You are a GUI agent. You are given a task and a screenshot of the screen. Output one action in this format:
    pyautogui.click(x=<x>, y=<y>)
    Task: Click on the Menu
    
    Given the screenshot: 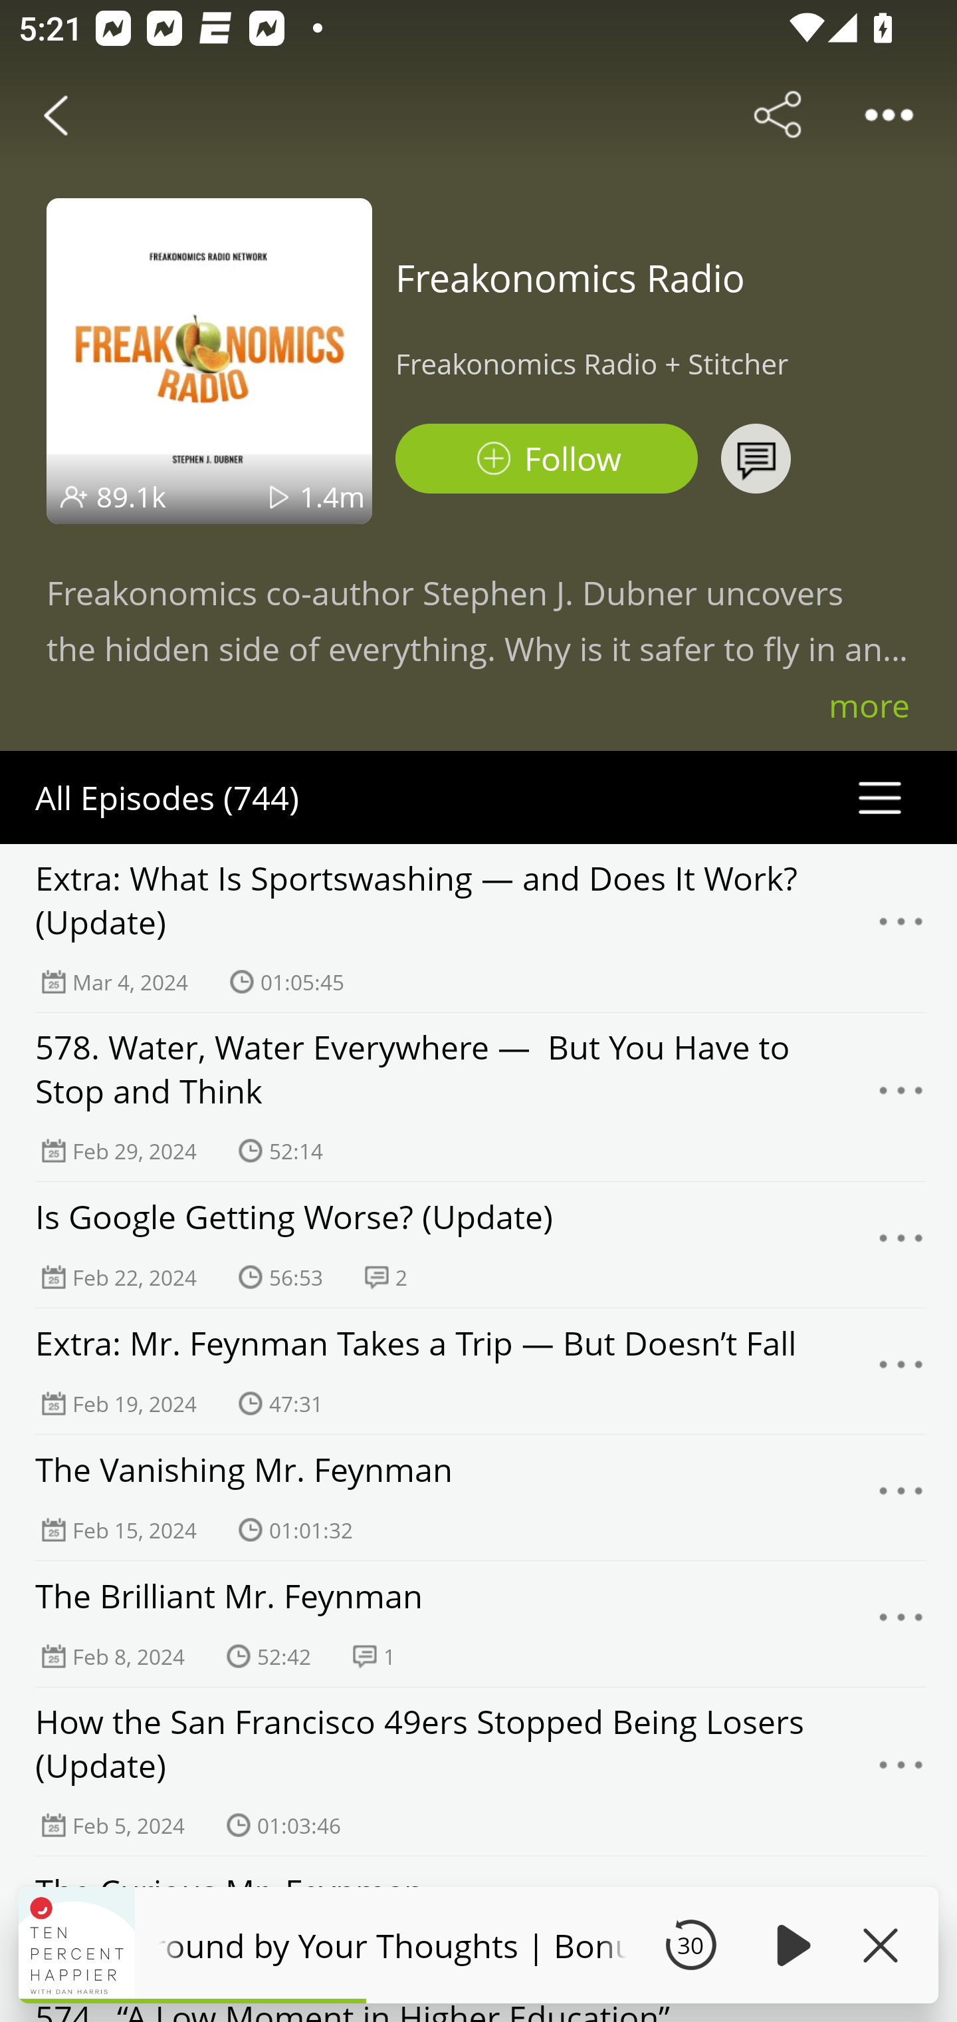 What is the action you would take?
    pyautogui.click(x=901, y=1624)
    